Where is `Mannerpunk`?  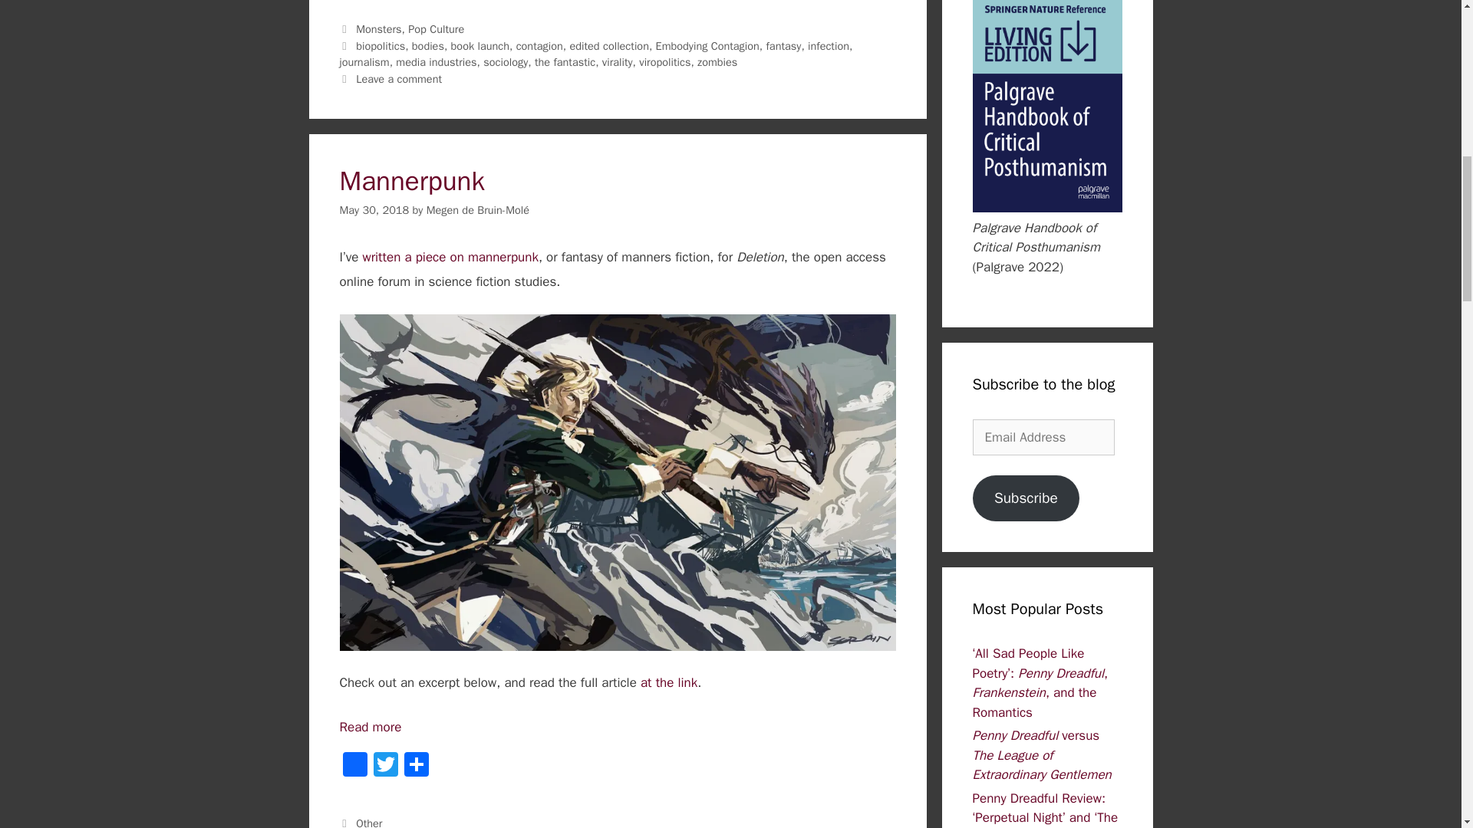
Mannerpunk is located at coordinates (411, 181).